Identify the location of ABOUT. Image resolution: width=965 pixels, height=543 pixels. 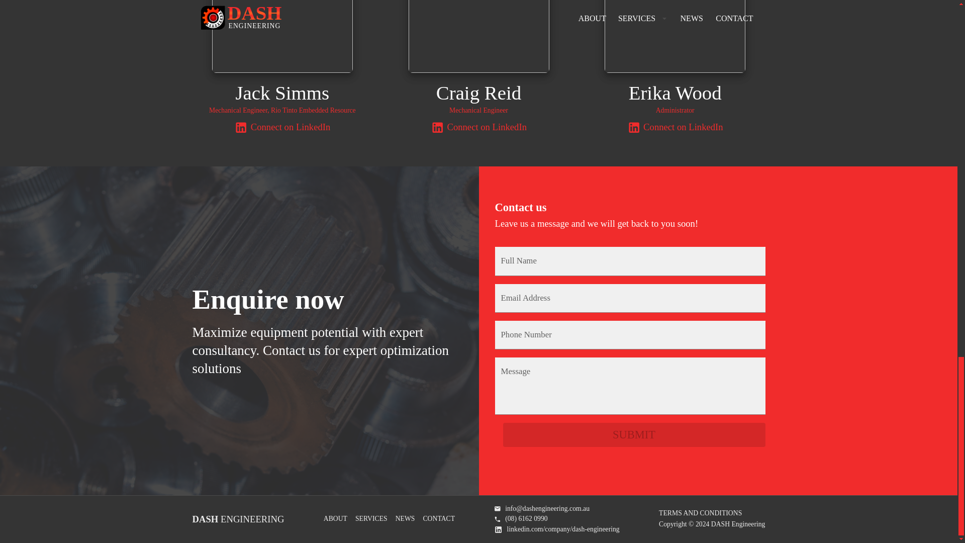
(335, 519).